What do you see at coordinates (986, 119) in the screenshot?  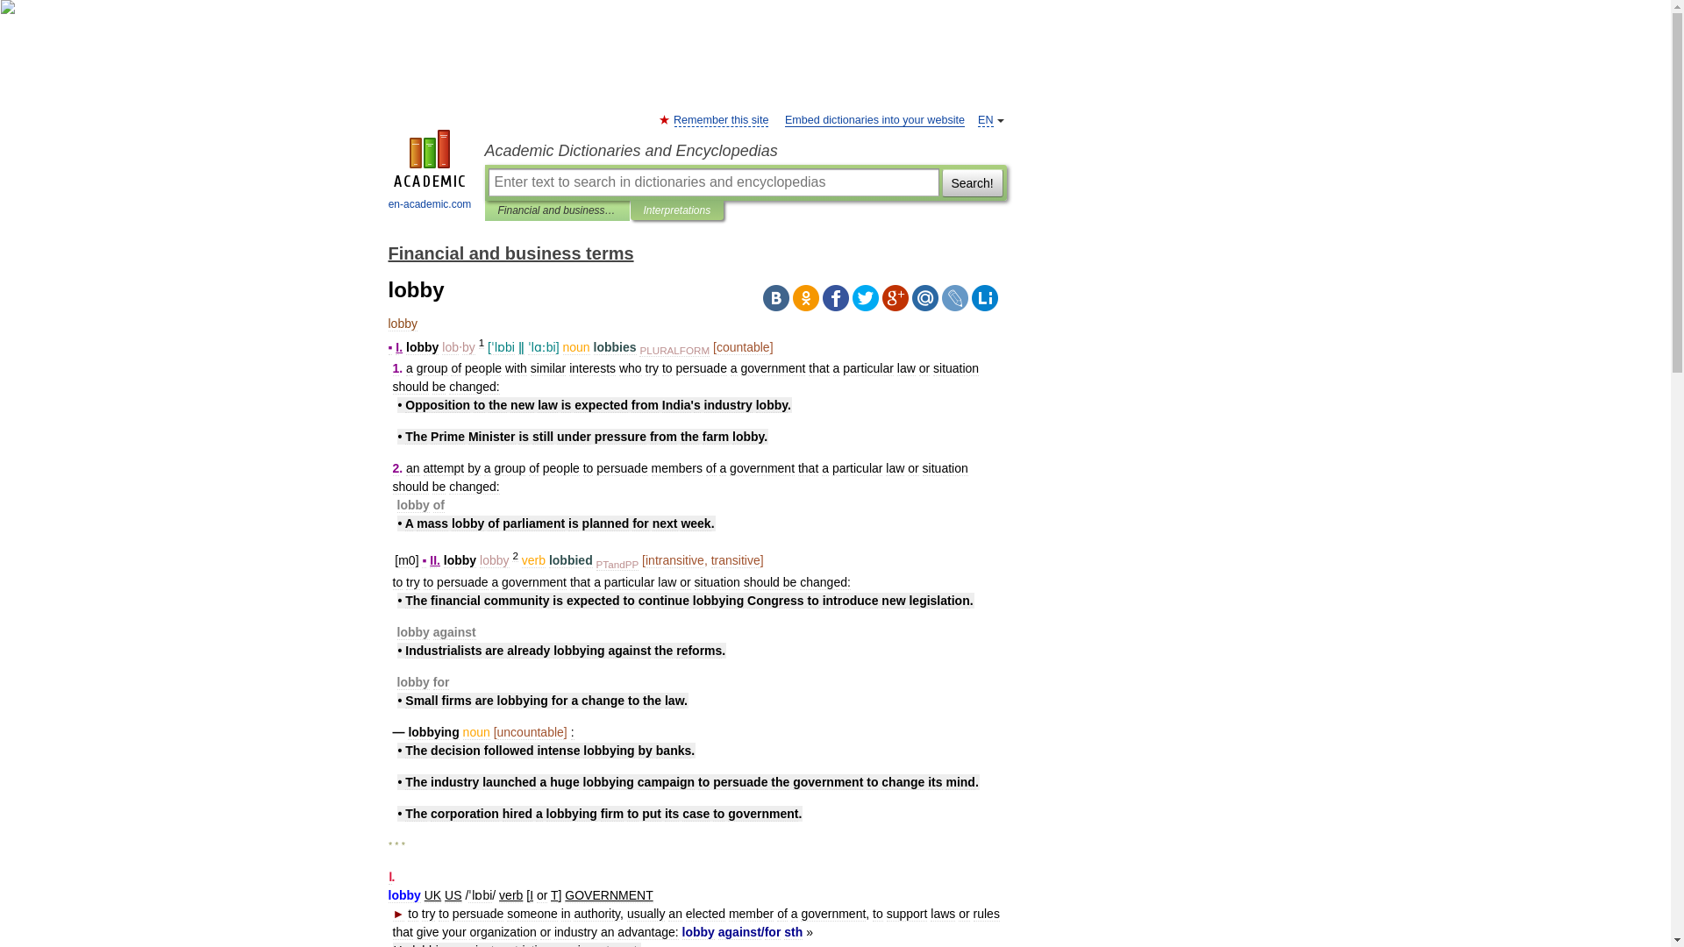 I see `EN` at bounding box center [986, 119].